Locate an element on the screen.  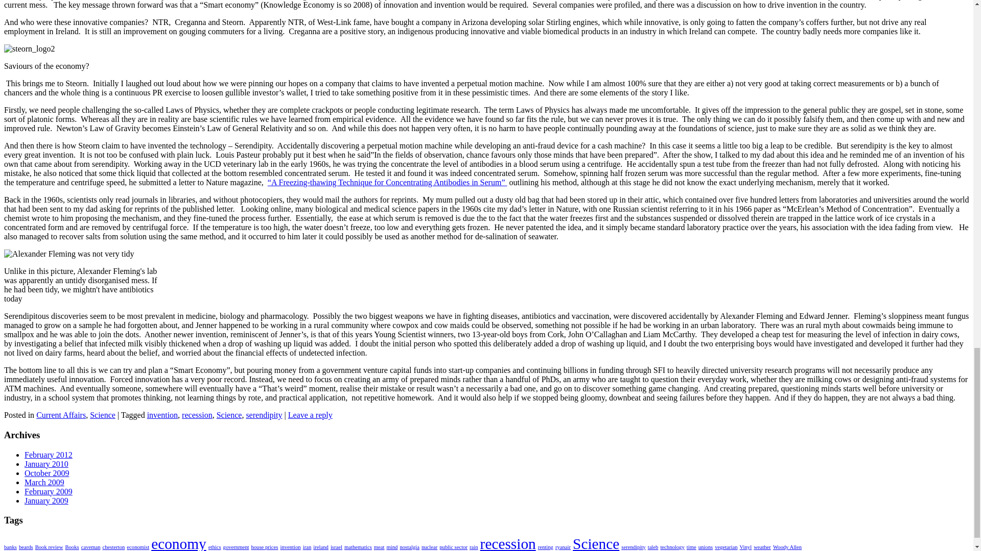
January 2010 is located at coordinates (46, 464).